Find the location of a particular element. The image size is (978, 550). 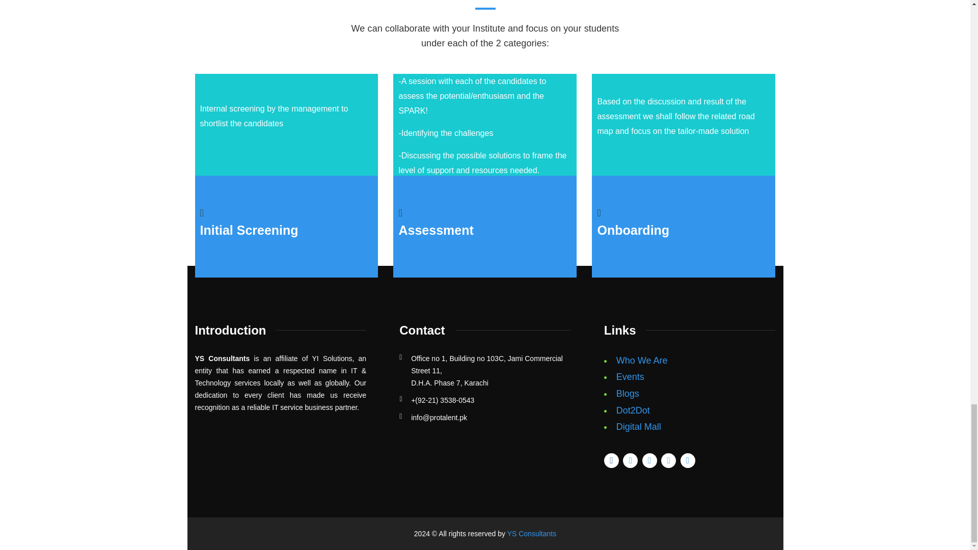

YS Consultants is located at coordinates (532, 534).